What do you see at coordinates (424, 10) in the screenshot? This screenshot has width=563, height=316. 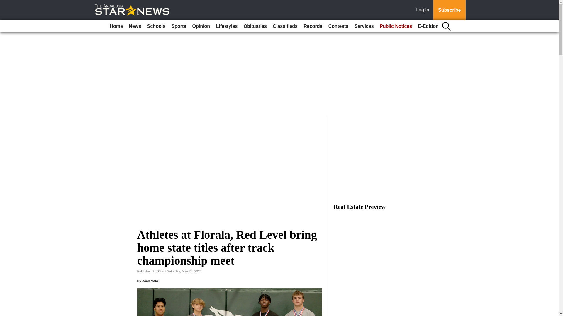 I see `Log In` at bounding box center [424, 10].